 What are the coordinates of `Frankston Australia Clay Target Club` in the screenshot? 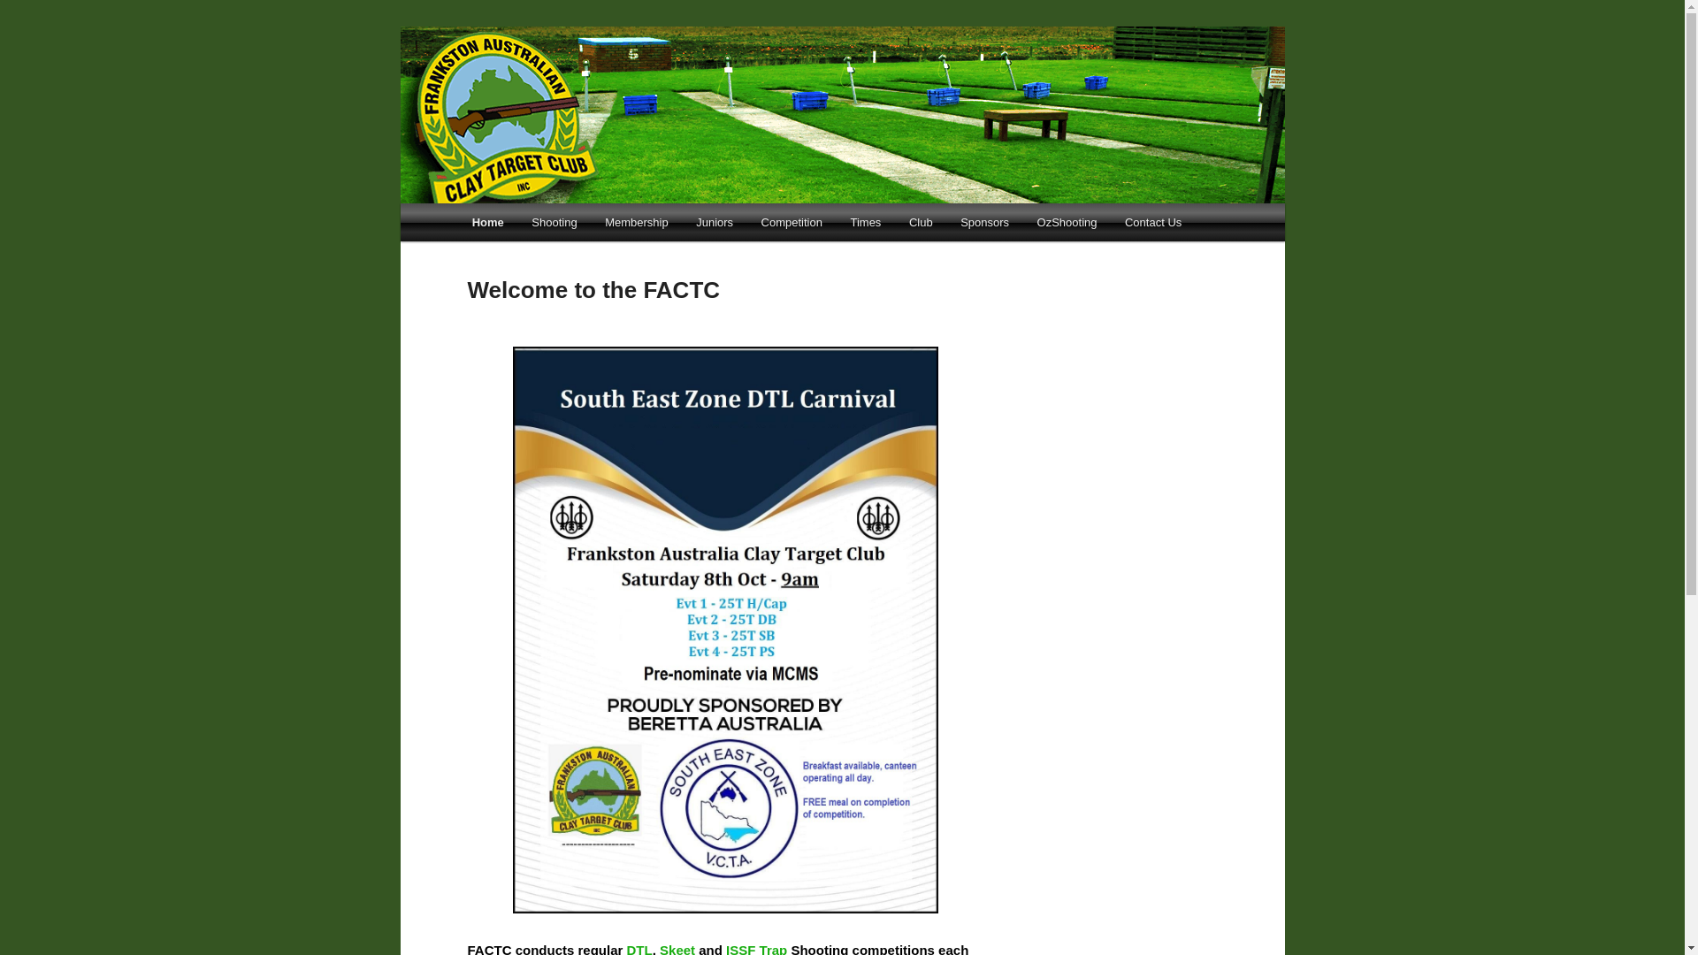 It's located at (699, 90).